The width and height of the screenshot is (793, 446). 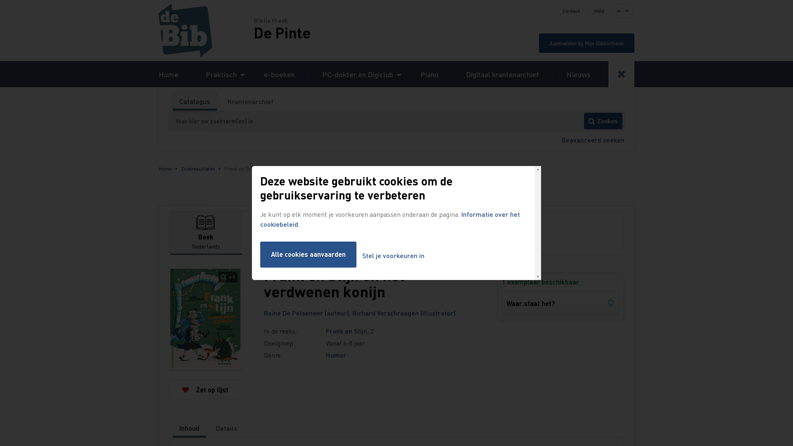 What do you see at coordinates (226, 428) in the screenshot?
I see `Details` at bounding box center [226, 428].